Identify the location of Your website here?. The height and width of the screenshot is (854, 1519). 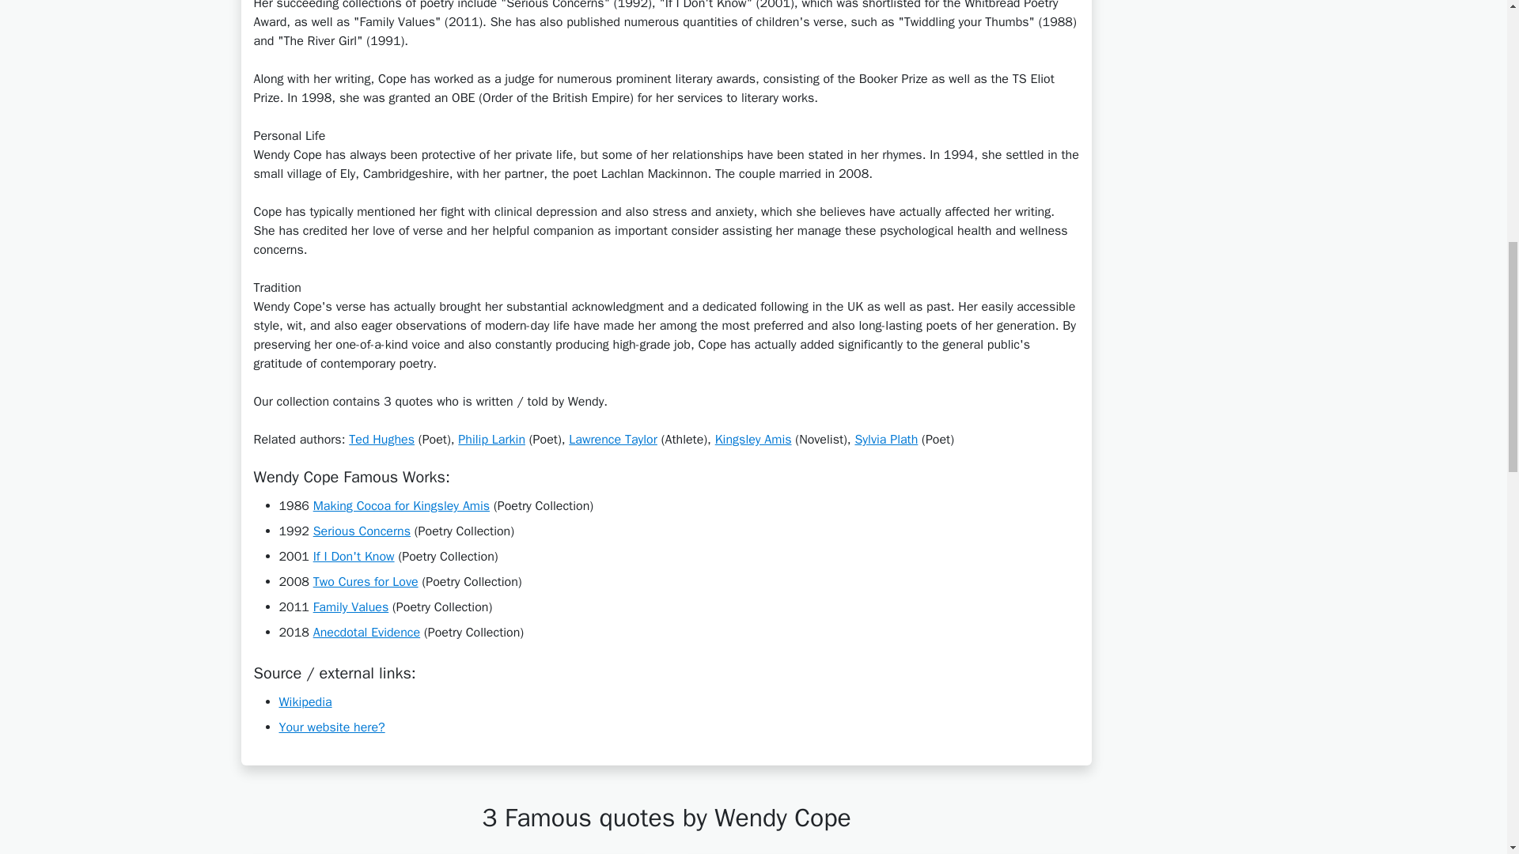
(331, 727).